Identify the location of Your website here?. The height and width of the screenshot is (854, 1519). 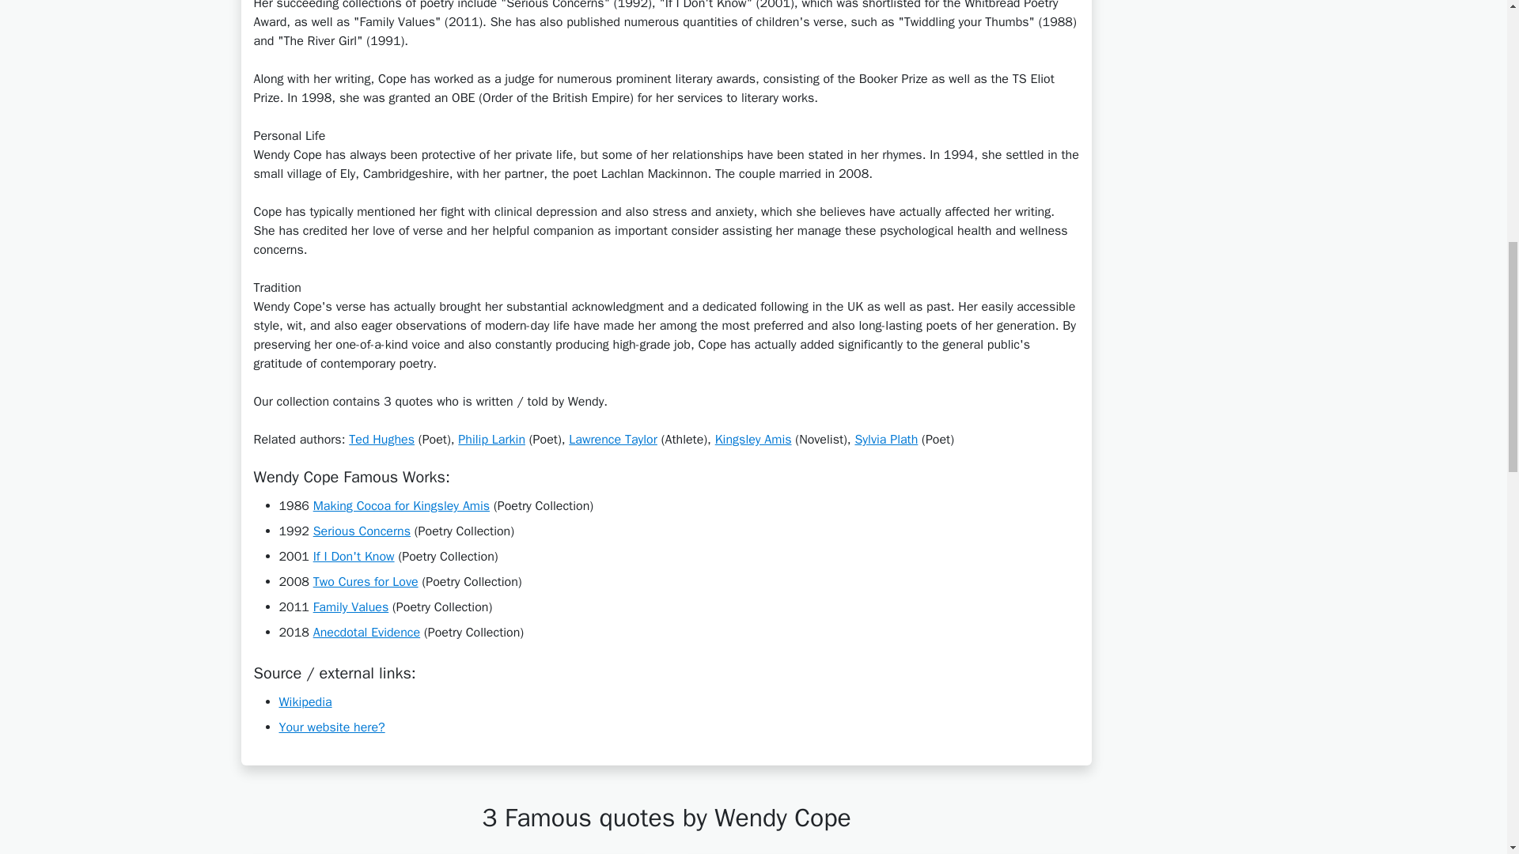
(331, 727).